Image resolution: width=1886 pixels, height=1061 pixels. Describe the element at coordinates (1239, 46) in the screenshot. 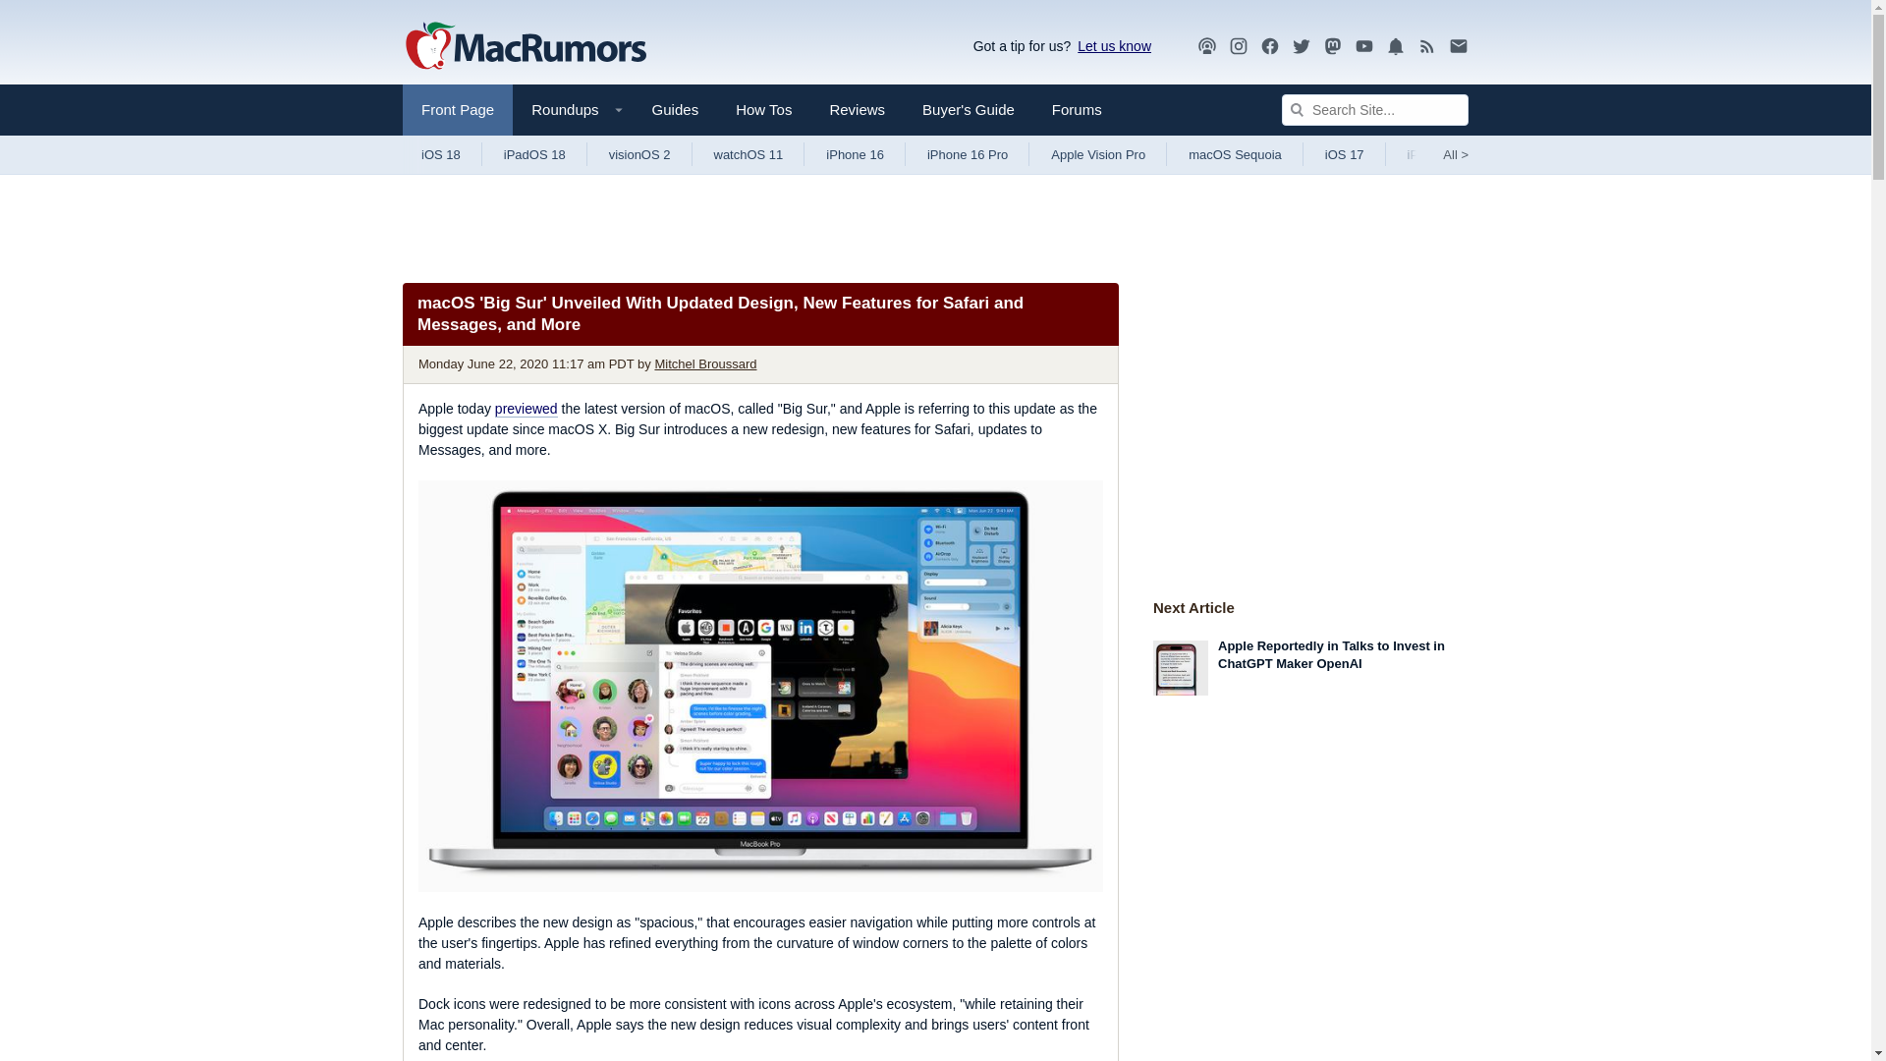

I see `MacRumors on Instagram` at that location.